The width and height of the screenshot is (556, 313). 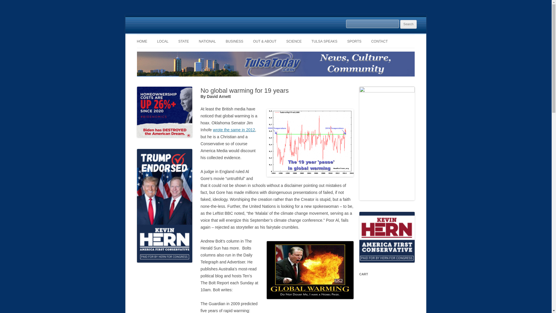 I want to click on wrote the same in 2012, so click(x=234, y=130).